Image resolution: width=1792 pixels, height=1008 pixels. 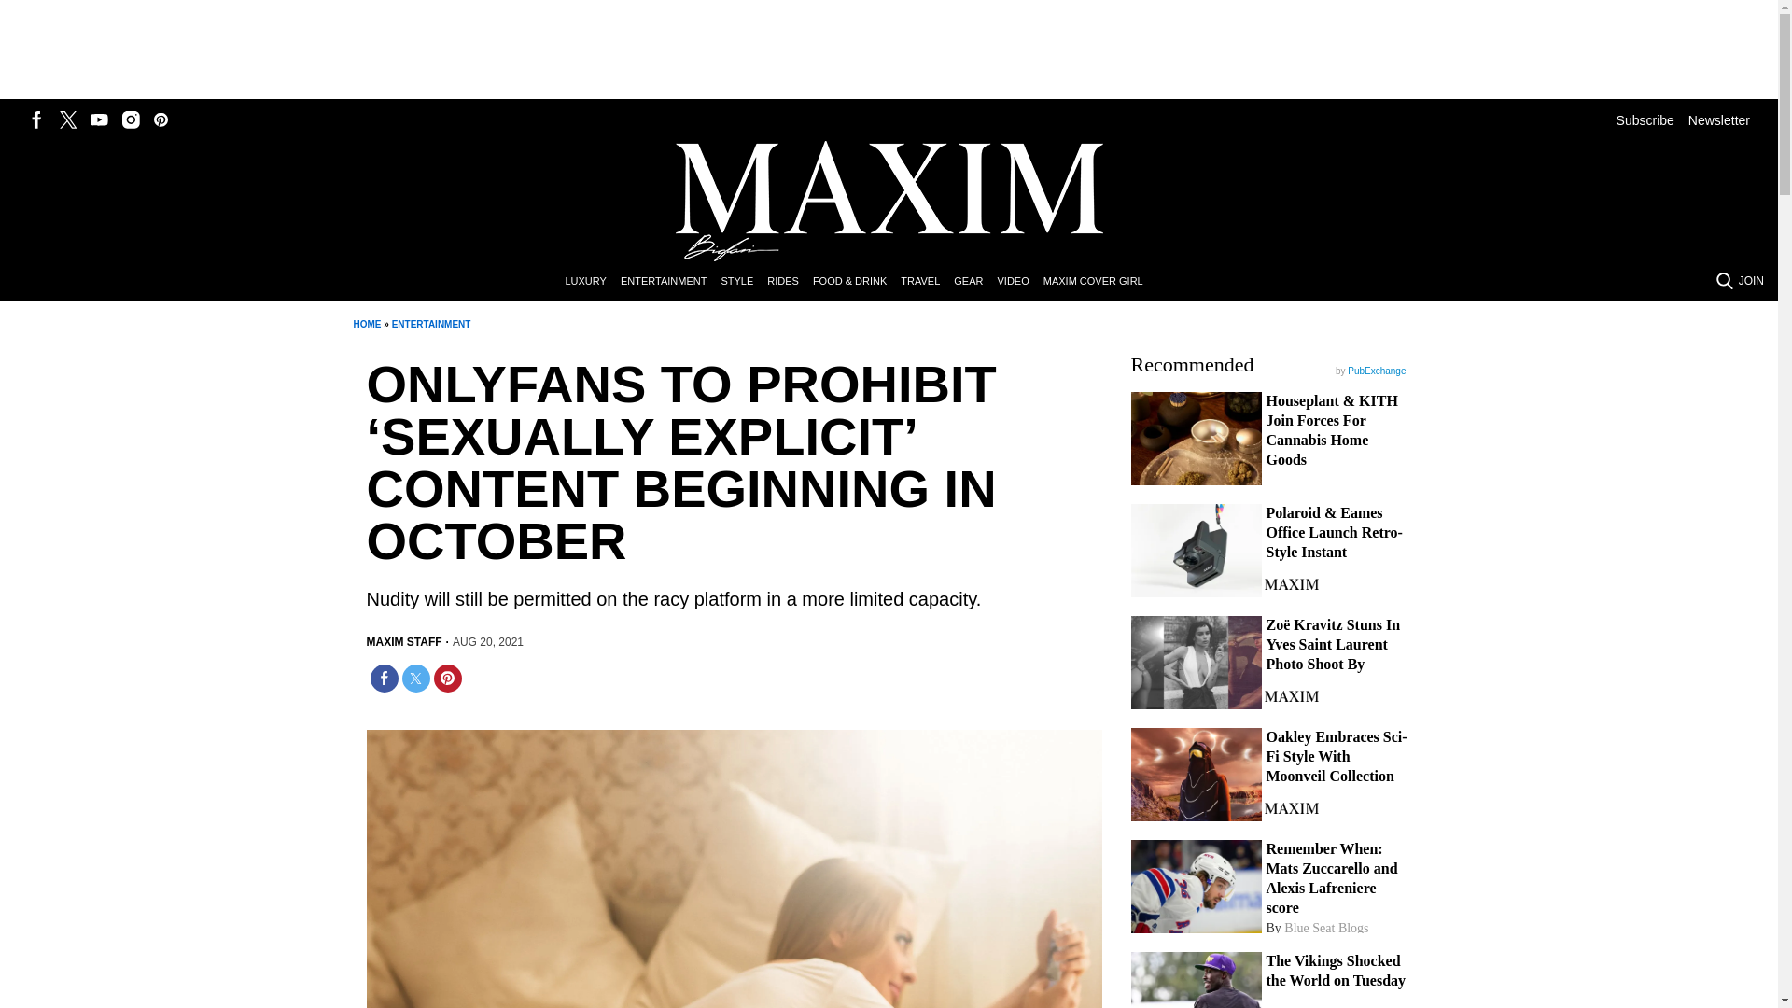 What do you see at coordinates (592, 282) in the screenshot?
I see `LUXURY` at bounding box center [592, 282].